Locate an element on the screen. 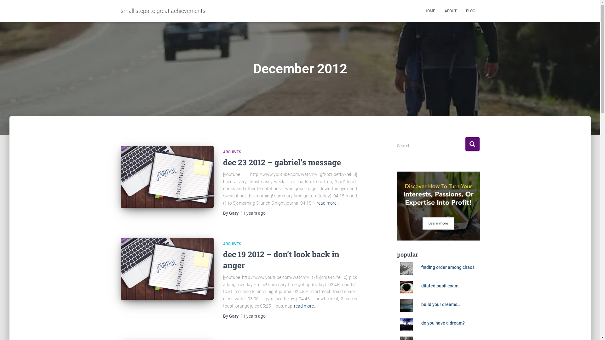 The image size is (605, 340). small steps to great achievements is located at coordinates (163, 11).